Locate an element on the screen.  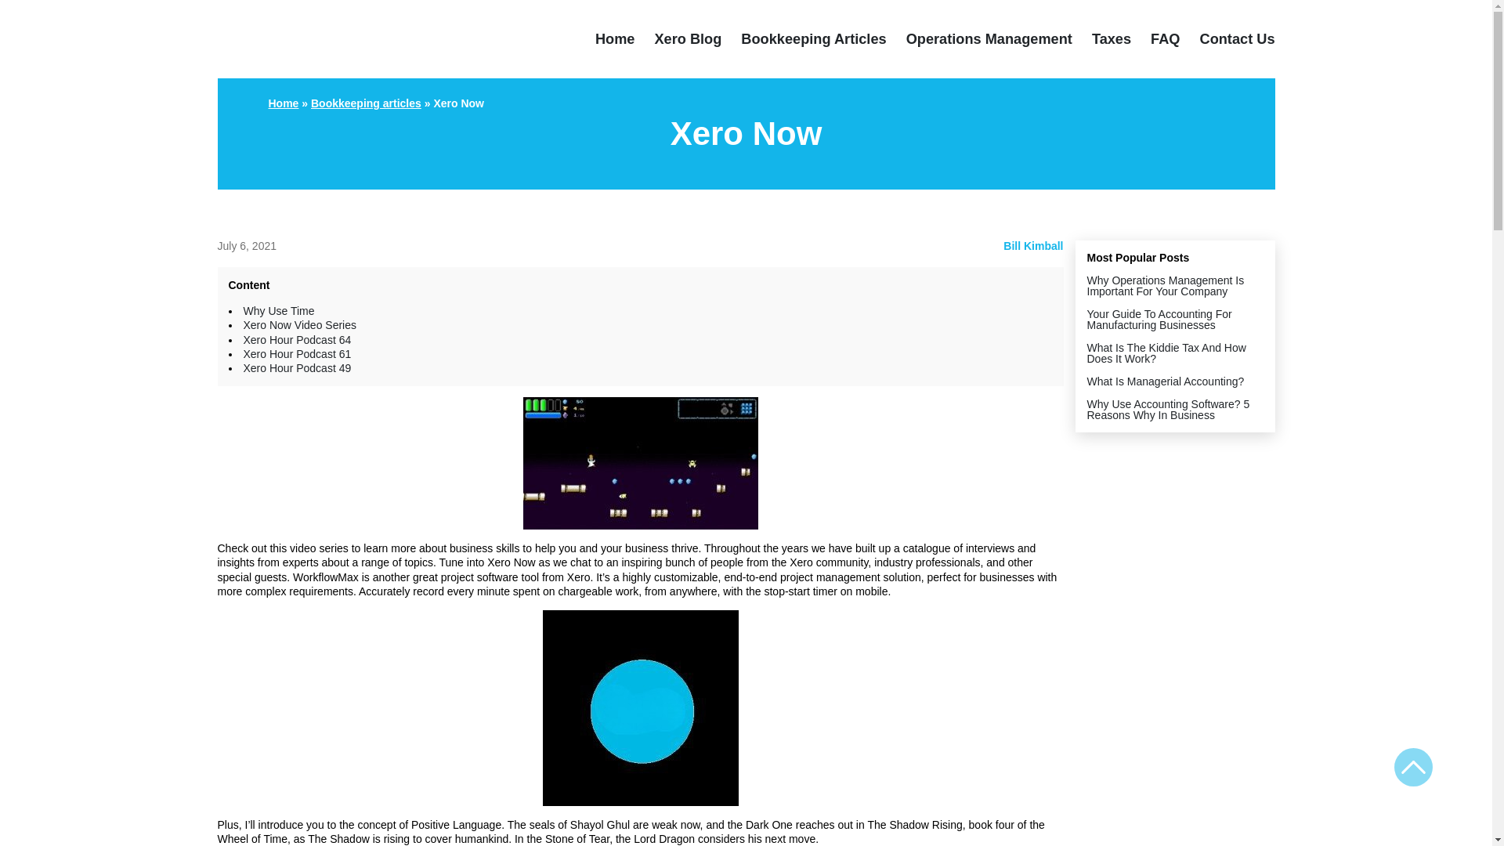
Contact Us is located at coordinates (1238, 39).